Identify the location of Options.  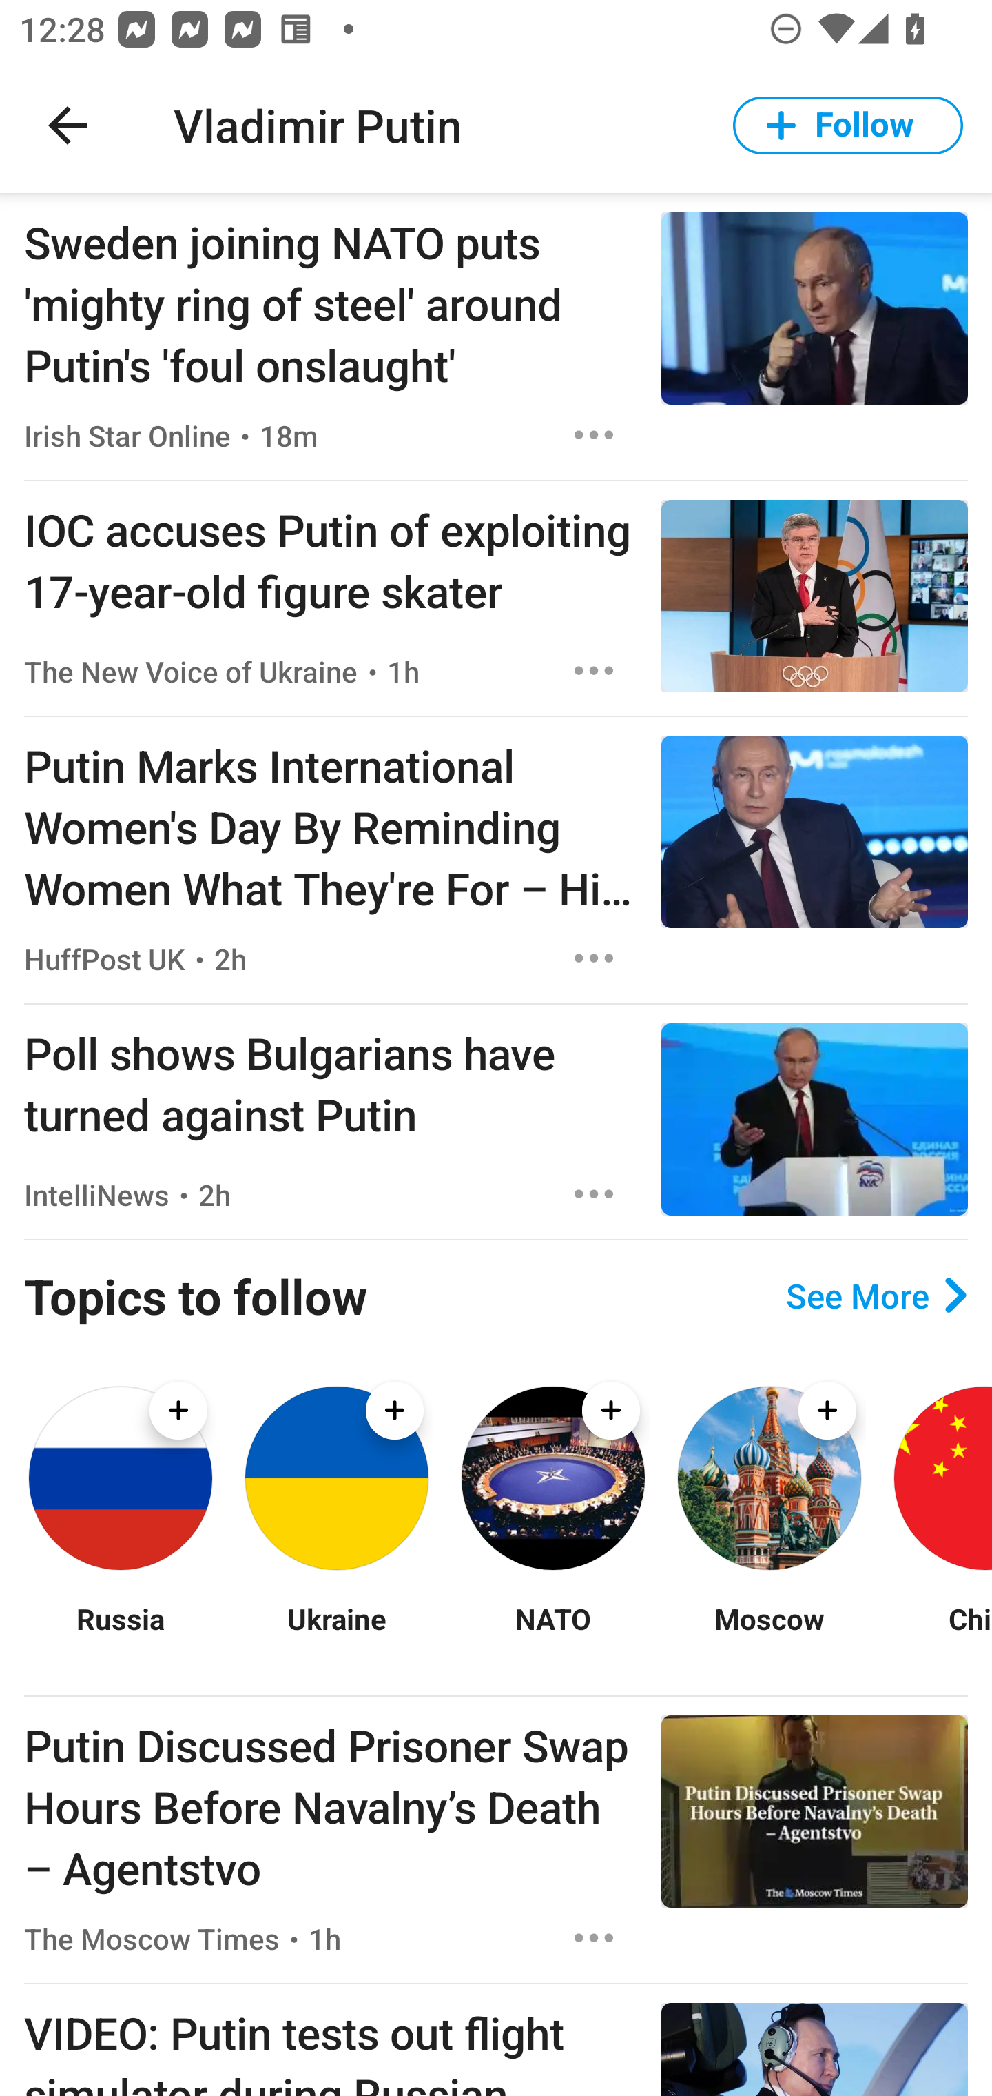
(594, 434).